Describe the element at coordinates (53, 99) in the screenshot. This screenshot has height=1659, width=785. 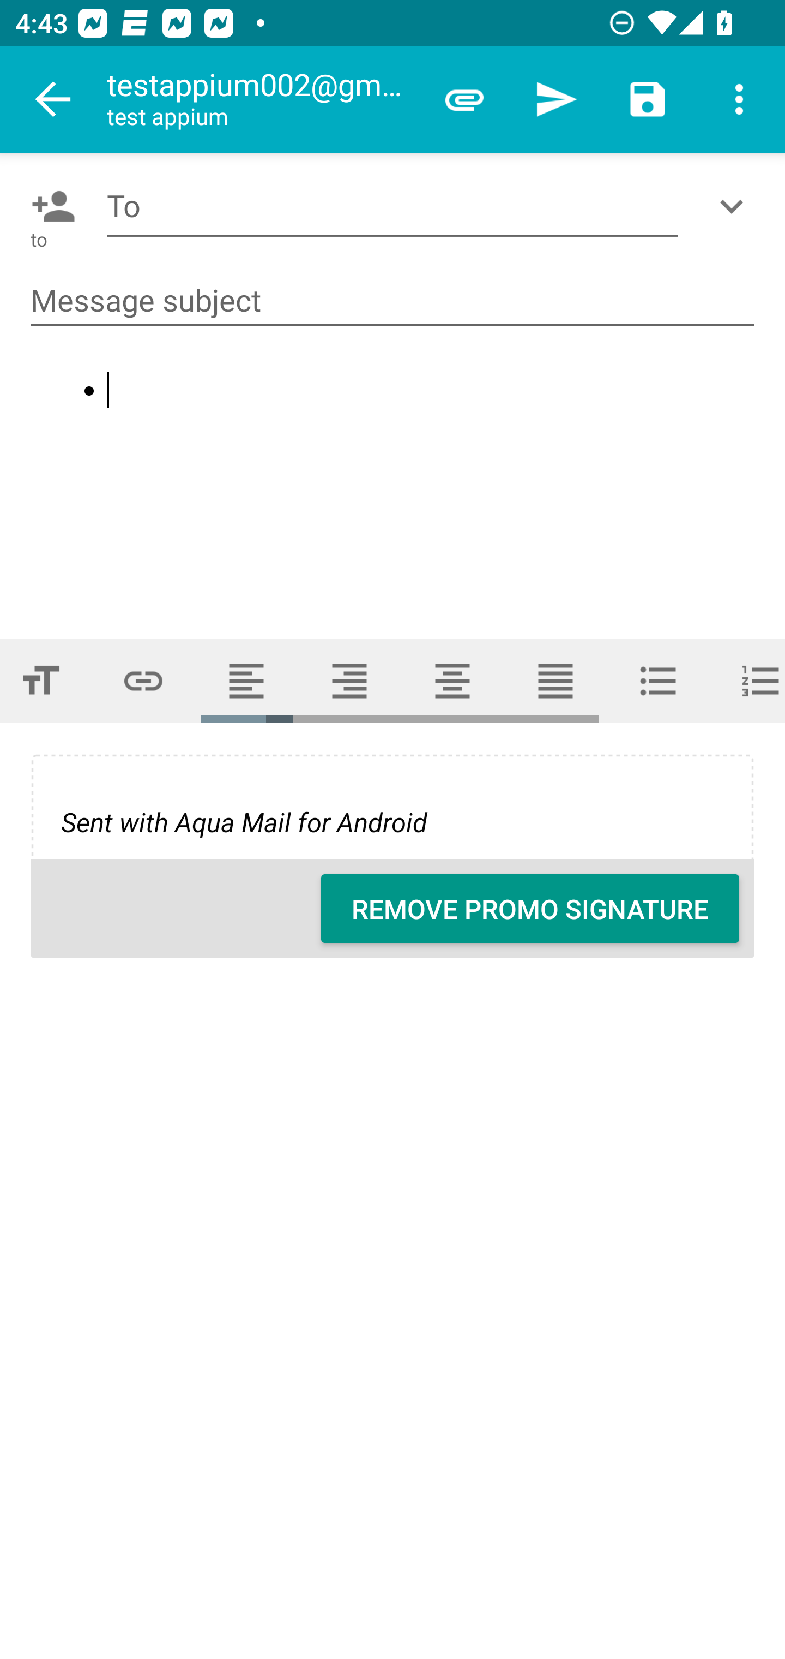
I see `Navigate up` at that location.